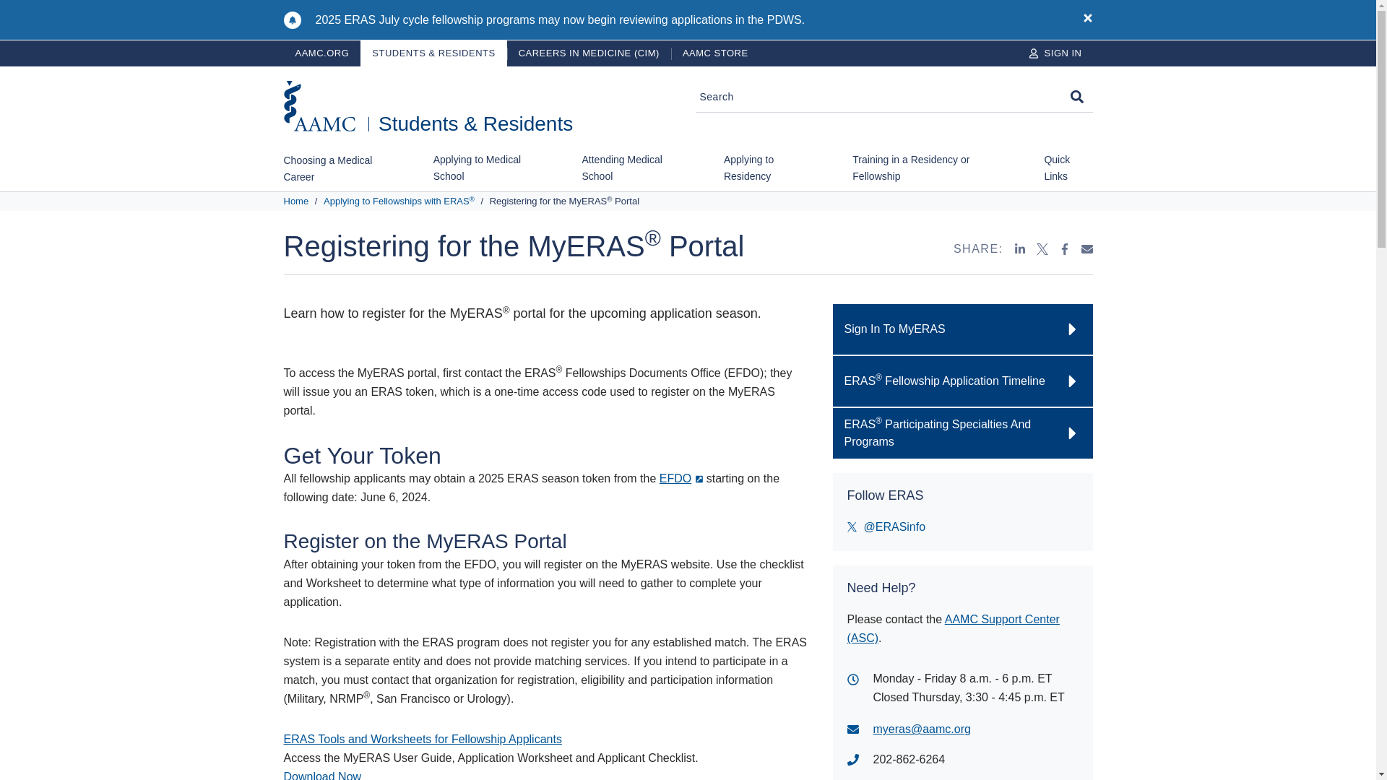 This screenshot has width=1387, height=780. What do you see at coordinates (1020, 248) in the screenshot?
I see `Linkedin` at bounding box center [1020, 248].